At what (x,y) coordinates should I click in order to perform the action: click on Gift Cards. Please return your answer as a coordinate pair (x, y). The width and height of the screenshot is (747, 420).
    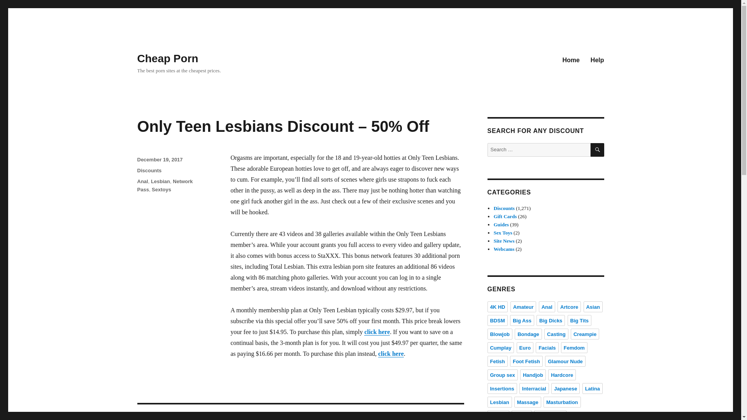
    Looking at the image, I should click on (505, 216).